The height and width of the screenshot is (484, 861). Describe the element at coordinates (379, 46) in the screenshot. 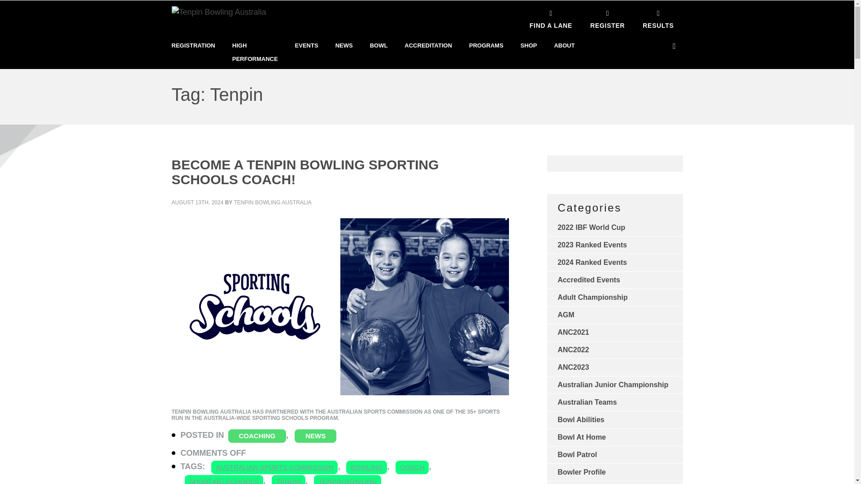

I see `BOWL` at that location.